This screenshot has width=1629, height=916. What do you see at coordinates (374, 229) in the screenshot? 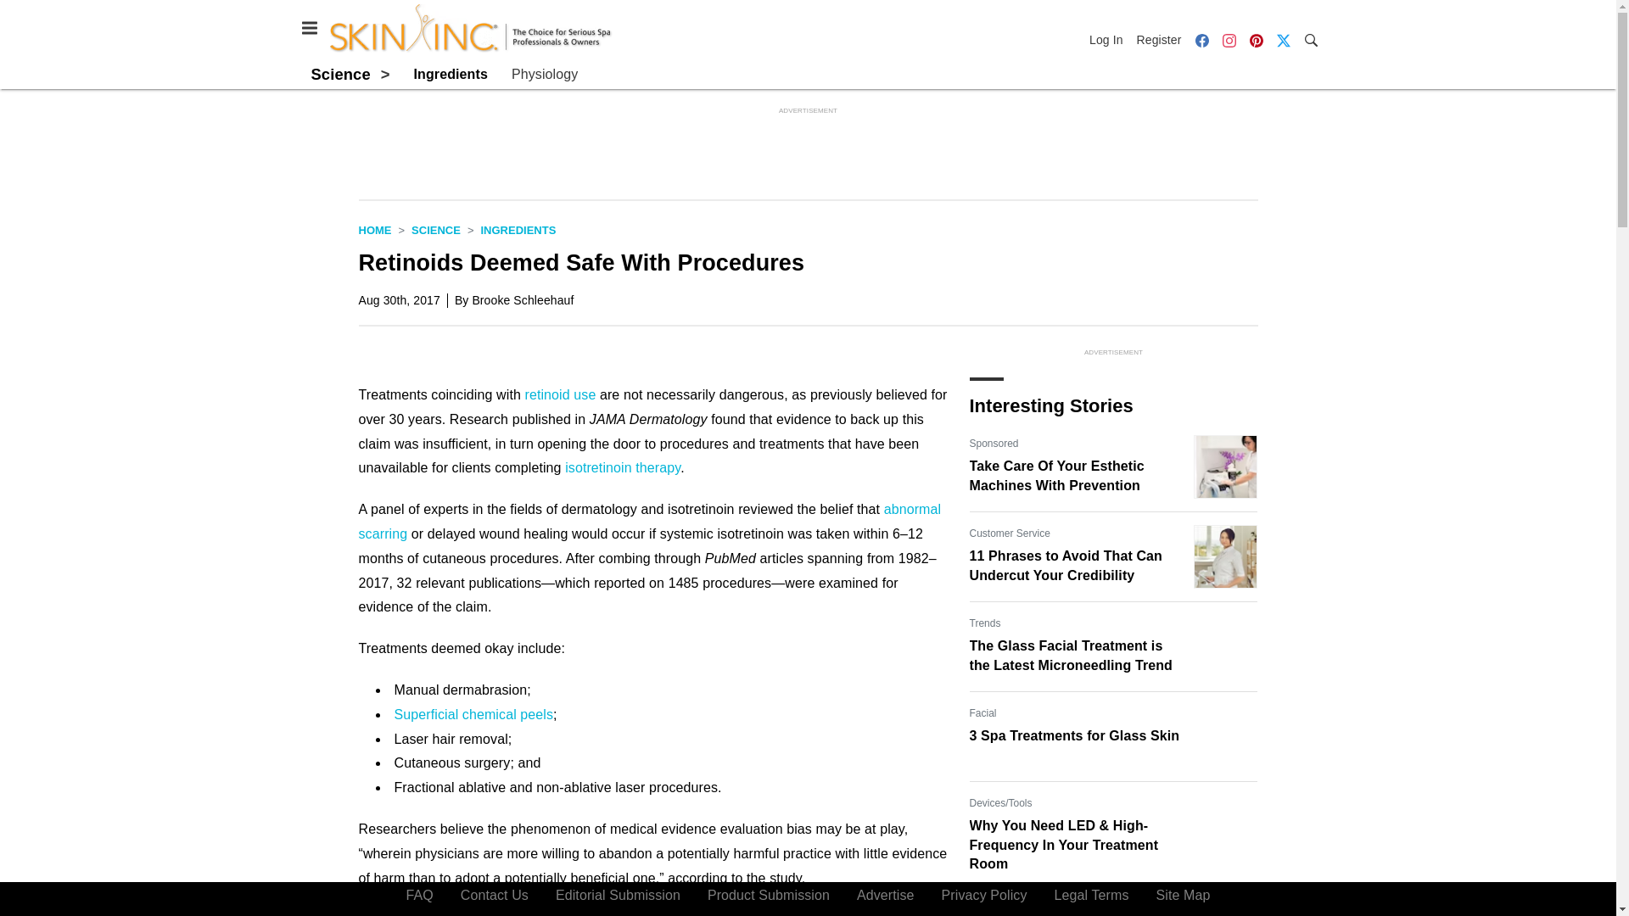
I see `HOME` at bounding box center [374, 229].